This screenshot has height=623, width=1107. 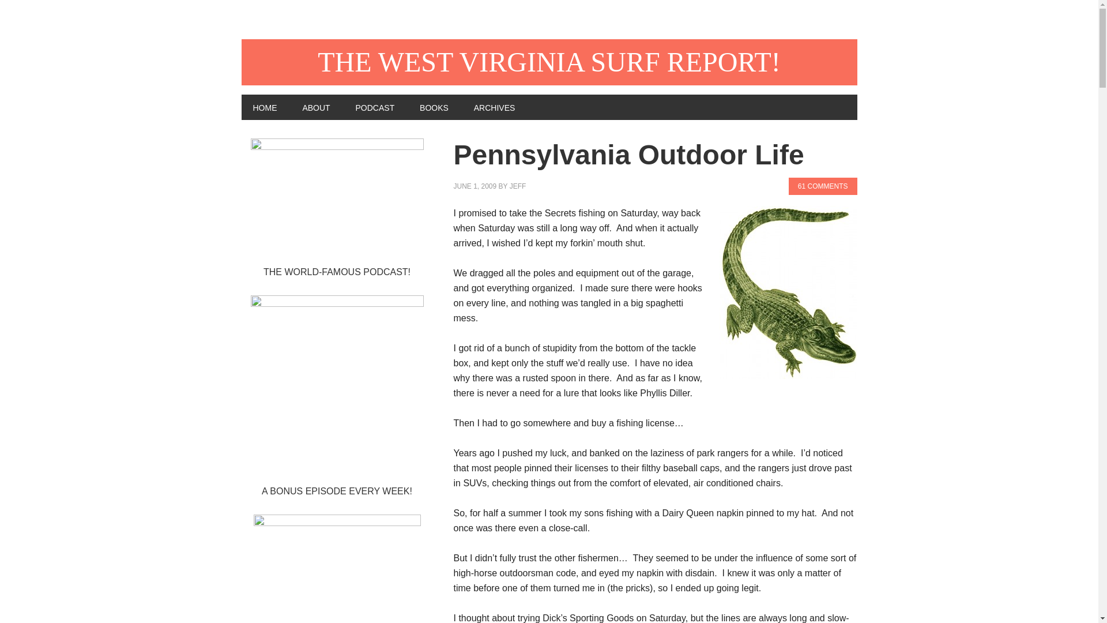 I want to click on 61 COMMENTS, so click(x=822, y=186).